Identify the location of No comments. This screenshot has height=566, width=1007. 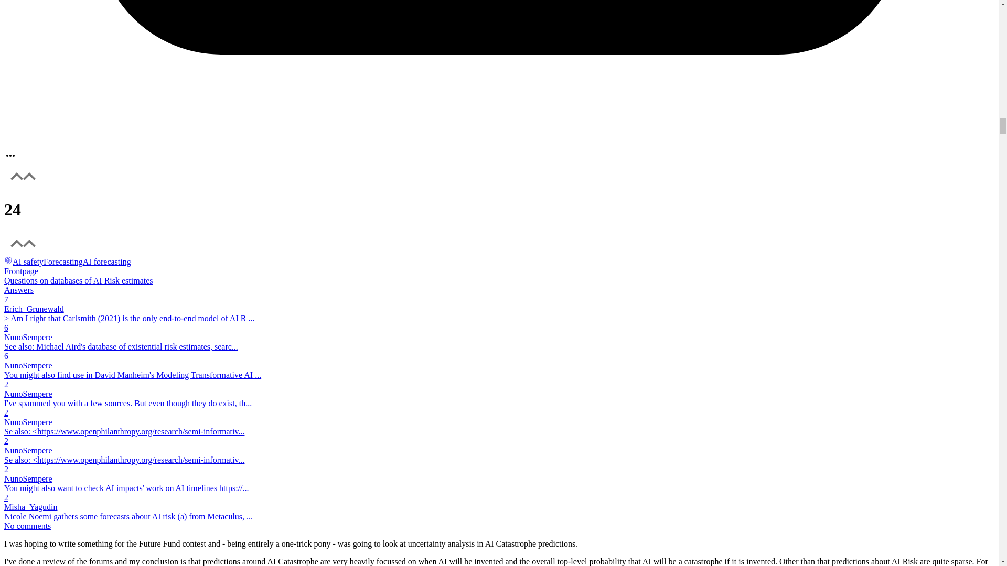
(27, 525).